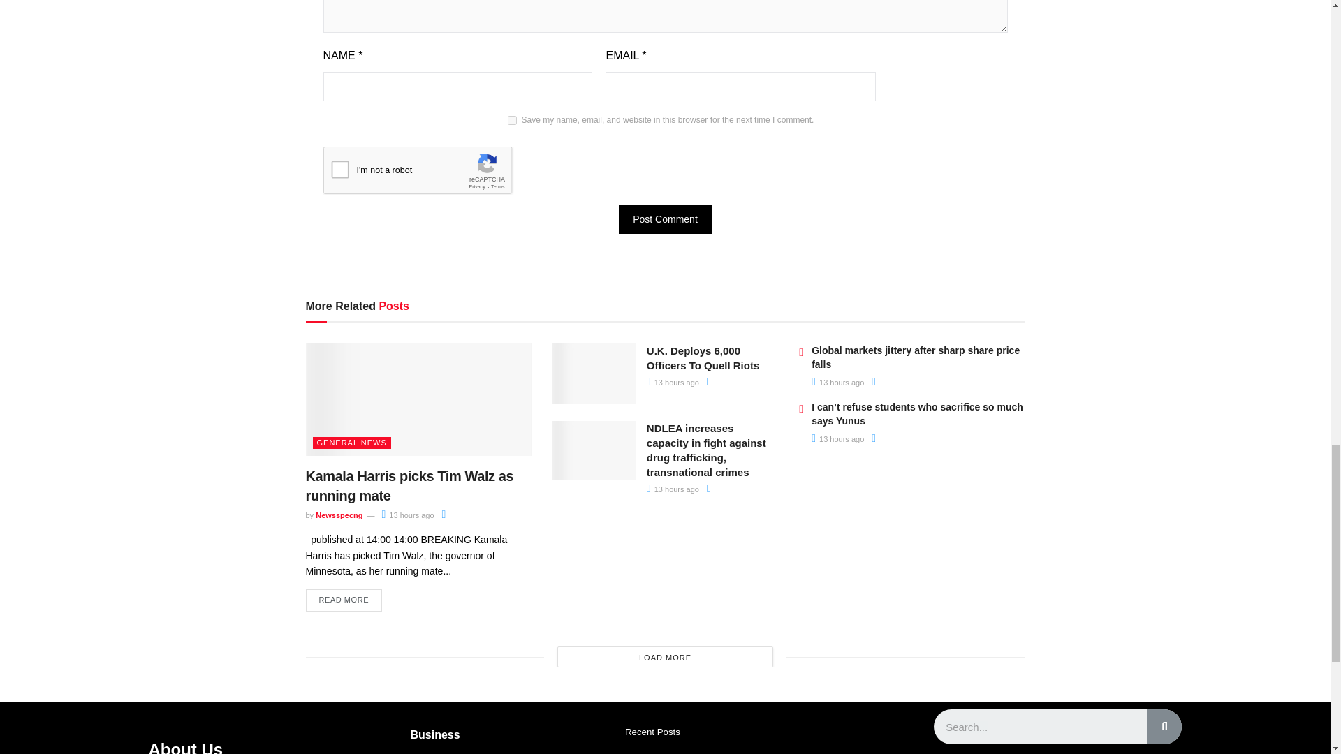 The width and height of the screenshot is (1341, 754). What do you see at coordinates (1039, 726) in the screenshot?
I see `Search` at bounding box center [1039, 726].